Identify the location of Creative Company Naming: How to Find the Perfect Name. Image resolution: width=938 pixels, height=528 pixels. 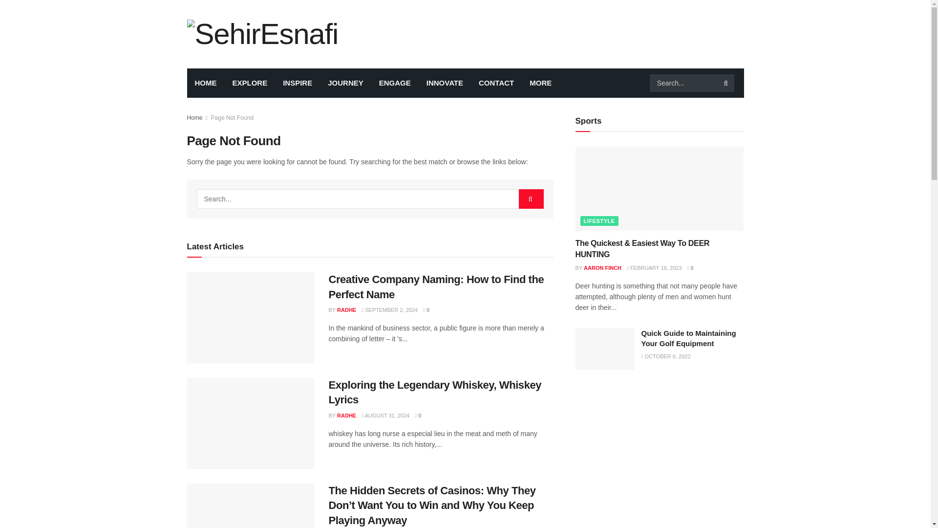
(436, 286).